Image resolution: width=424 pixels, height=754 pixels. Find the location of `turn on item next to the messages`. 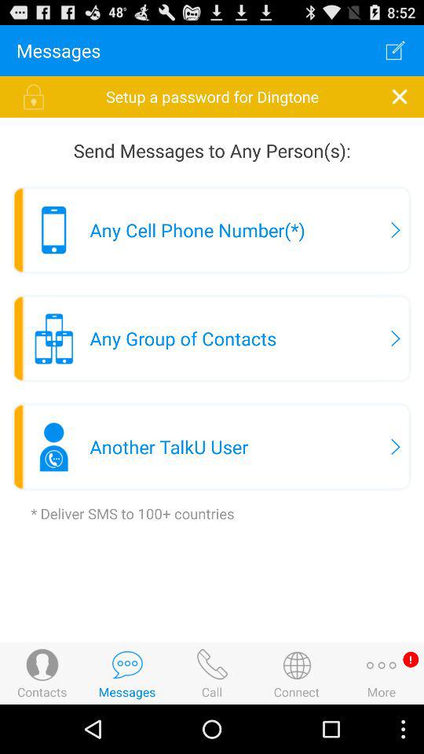

turn on item next to the messages is located at coordinates (395, 50).